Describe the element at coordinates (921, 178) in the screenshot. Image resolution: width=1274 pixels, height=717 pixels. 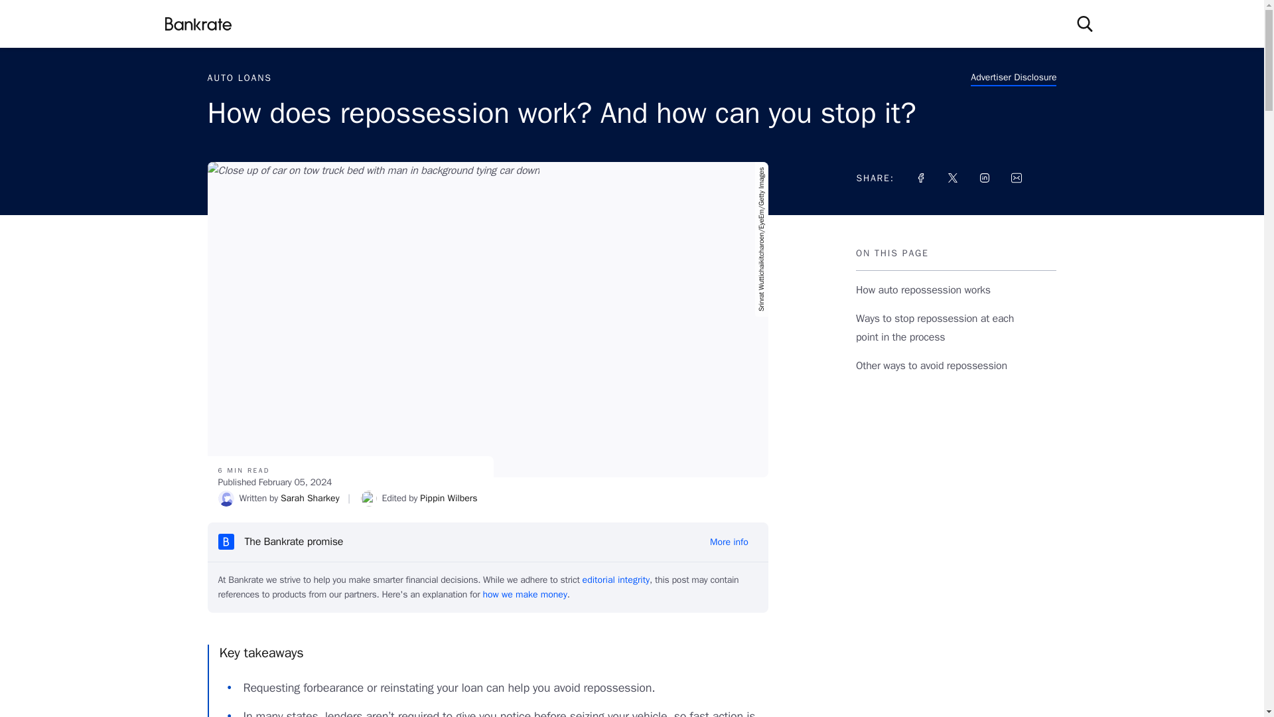
I see `Facebook` at that location.